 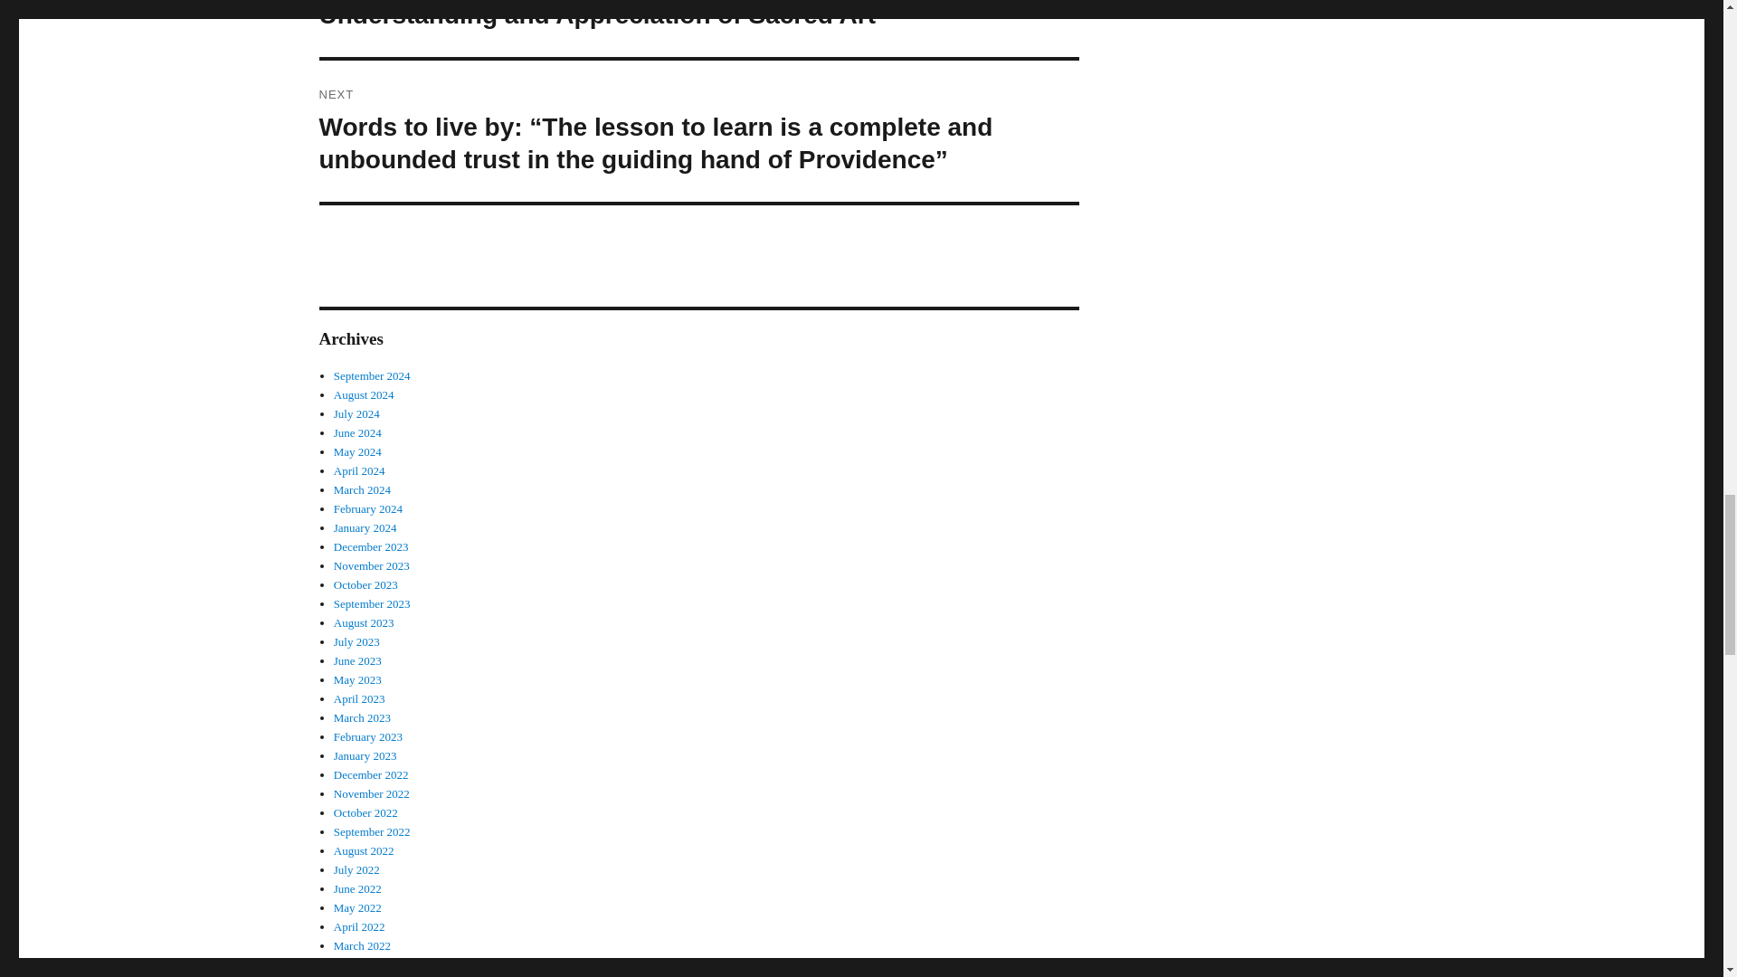 What do you see at coordinates (357, 660) in the screenshot?
I see `June 2023` at bounding box center [357, 660].